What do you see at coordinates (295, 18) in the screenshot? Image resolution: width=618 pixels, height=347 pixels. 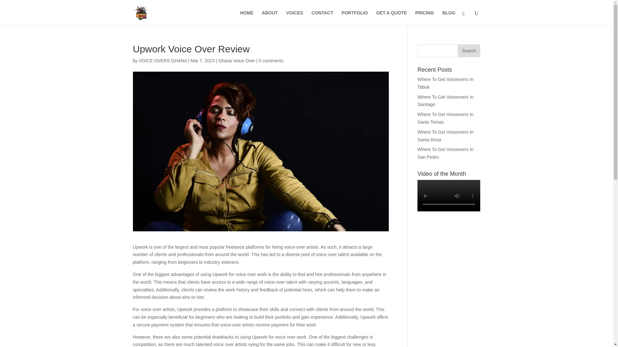 I see `VOICES` at bounding box center [295, 18].